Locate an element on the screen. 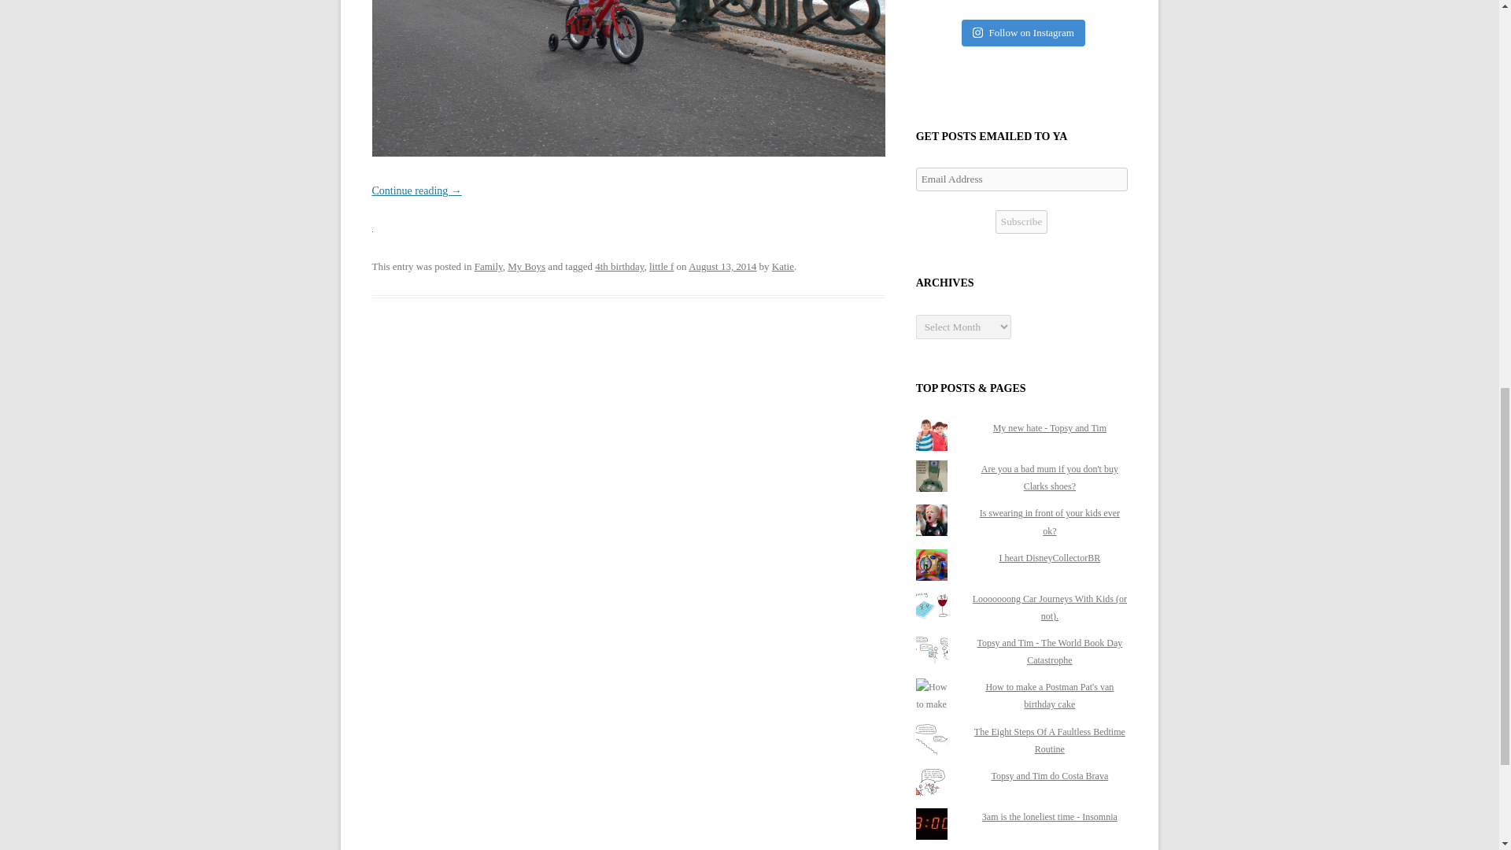  How to make a Postman Pat's van birthday cake is located at coordinates (1049, 696).